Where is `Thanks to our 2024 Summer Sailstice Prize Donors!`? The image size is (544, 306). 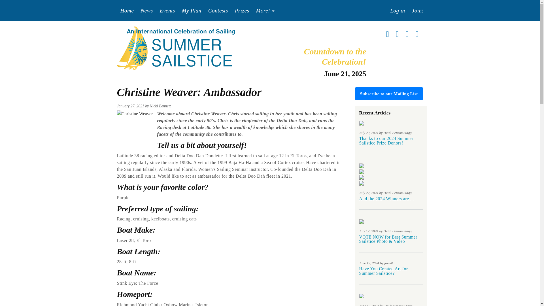 Thanks to our 2024 Summer Sailstice Prize Donors! is located at coordinates (386, 141).